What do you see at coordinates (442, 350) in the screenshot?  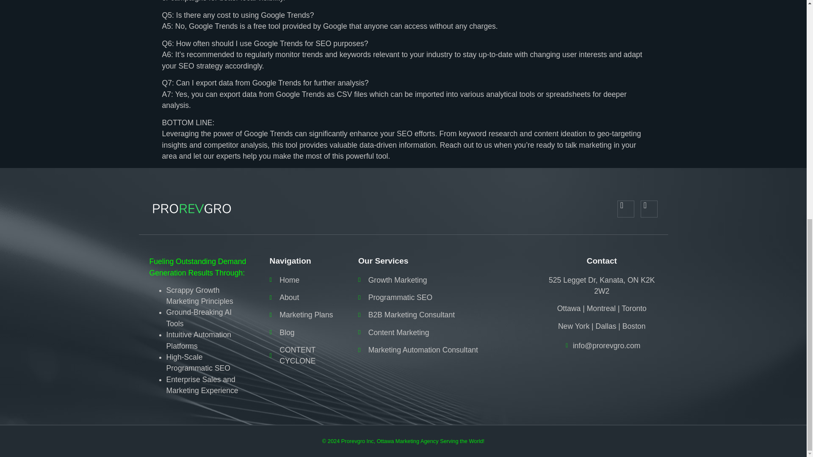 I see `Marketing Automation Consultant` at bounding box center [442, 350].